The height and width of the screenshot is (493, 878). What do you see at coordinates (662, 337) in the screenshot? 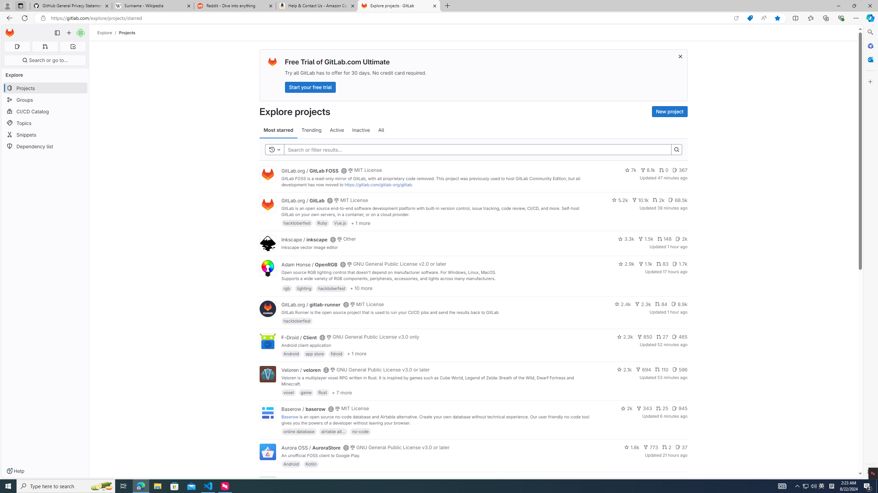
I see `27` at bounding box center [662, 337].